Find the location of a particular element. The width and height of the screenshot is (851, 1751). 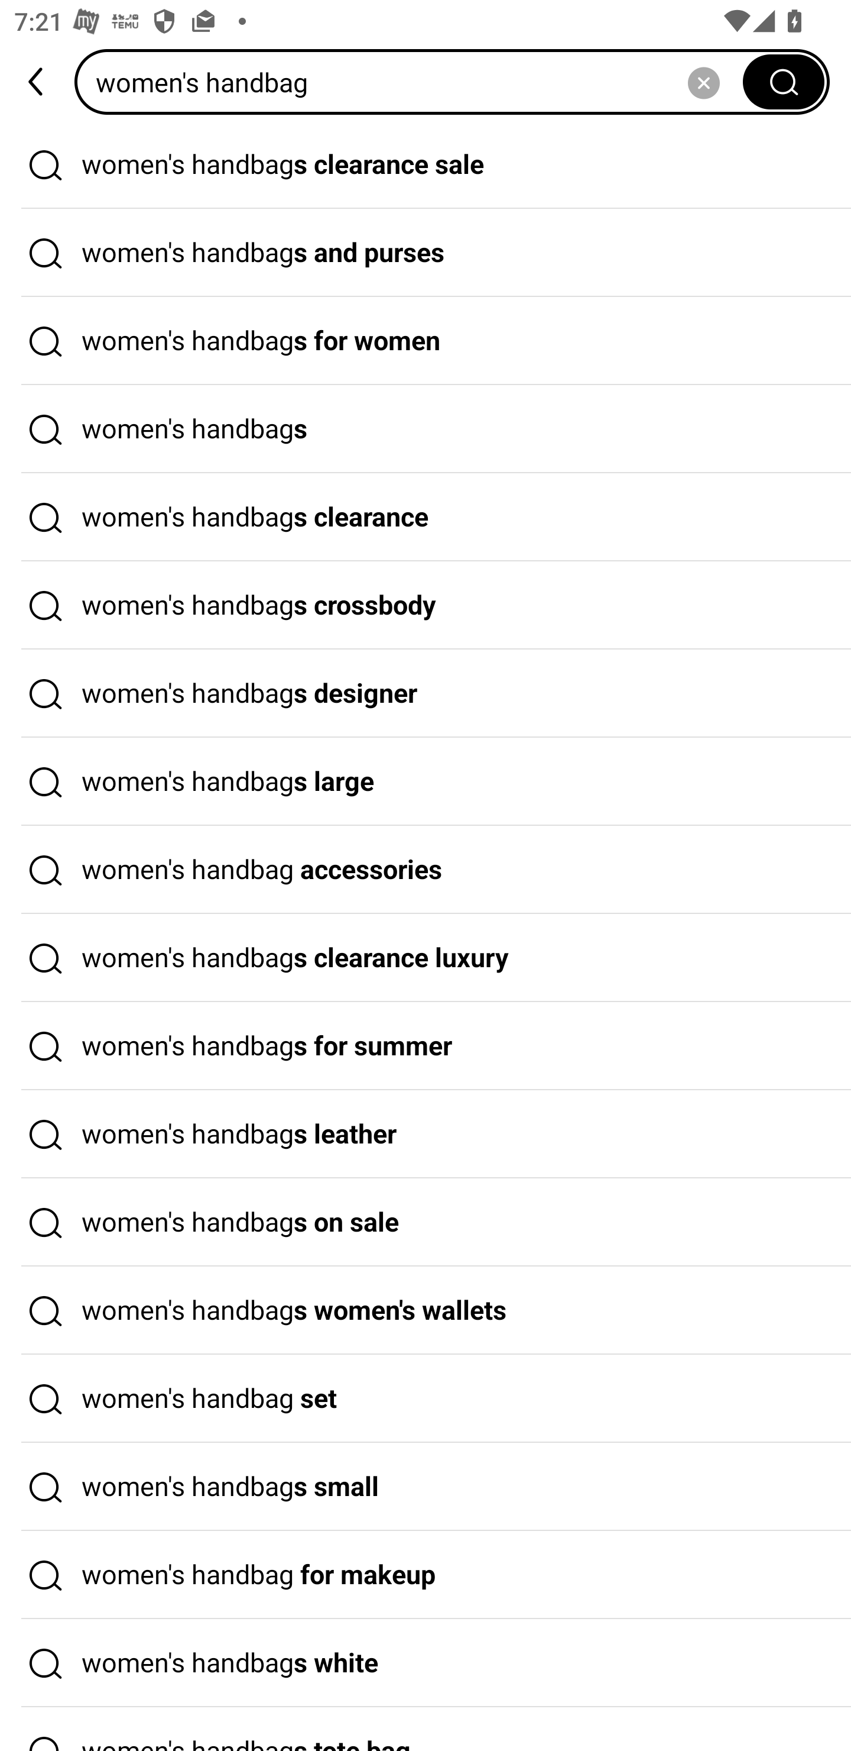

women's handbags is located at coordinates (425, 429).